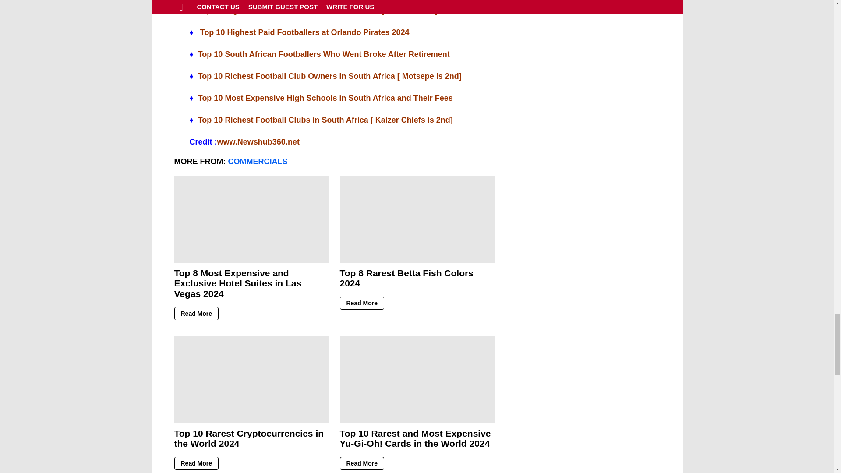 This screenshot has height=473, width=841. I want to click on Read More, so click(362, 303).